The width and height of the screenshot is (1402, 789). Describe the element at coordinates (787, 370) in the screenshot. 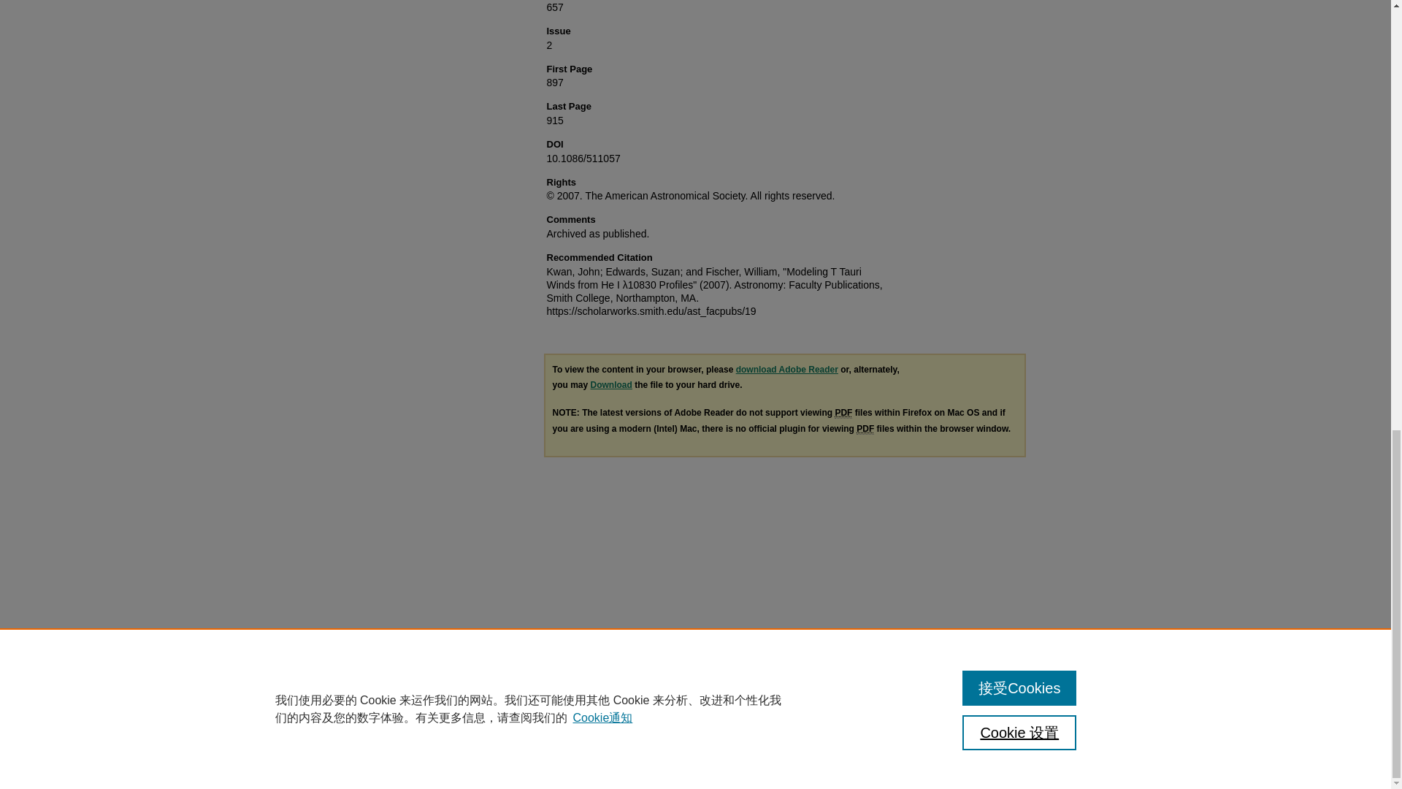

I see `Adobe - Adobe Reader download` at that location.